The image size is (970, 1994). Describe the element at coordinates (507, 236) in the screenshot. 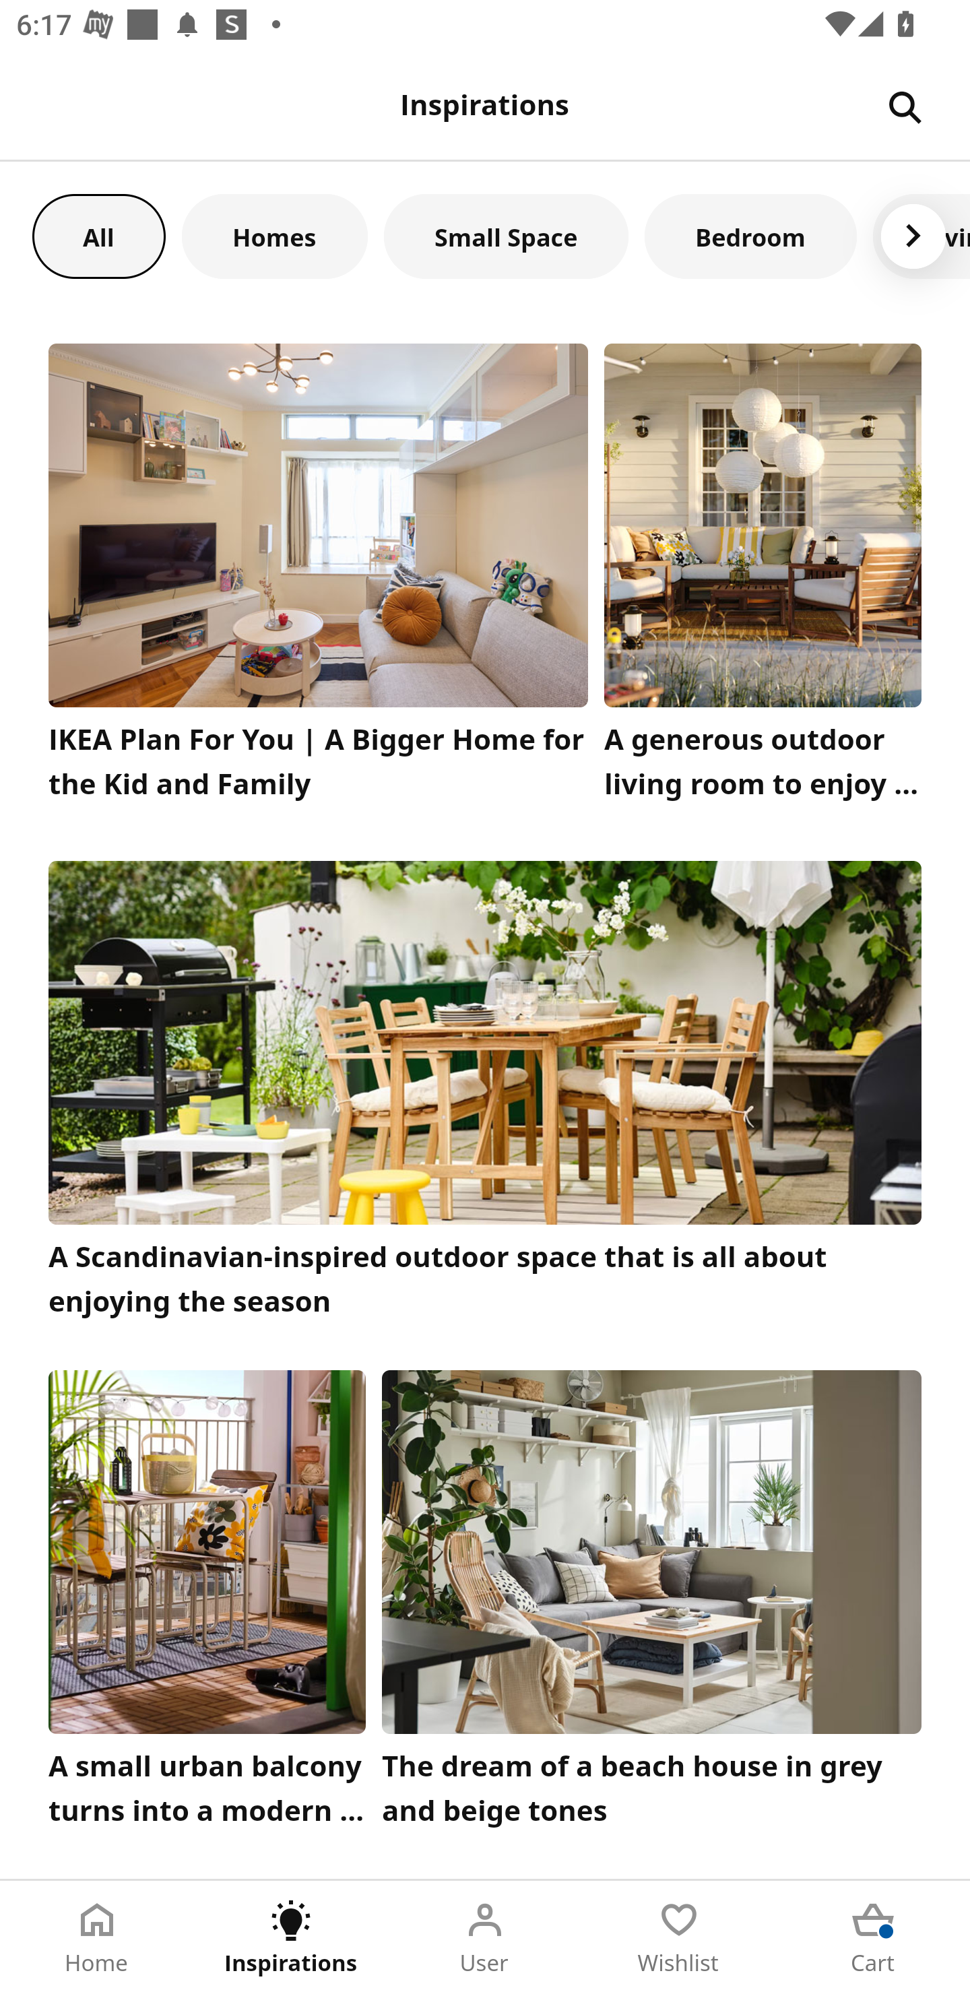

I see `Small Space` at that location.